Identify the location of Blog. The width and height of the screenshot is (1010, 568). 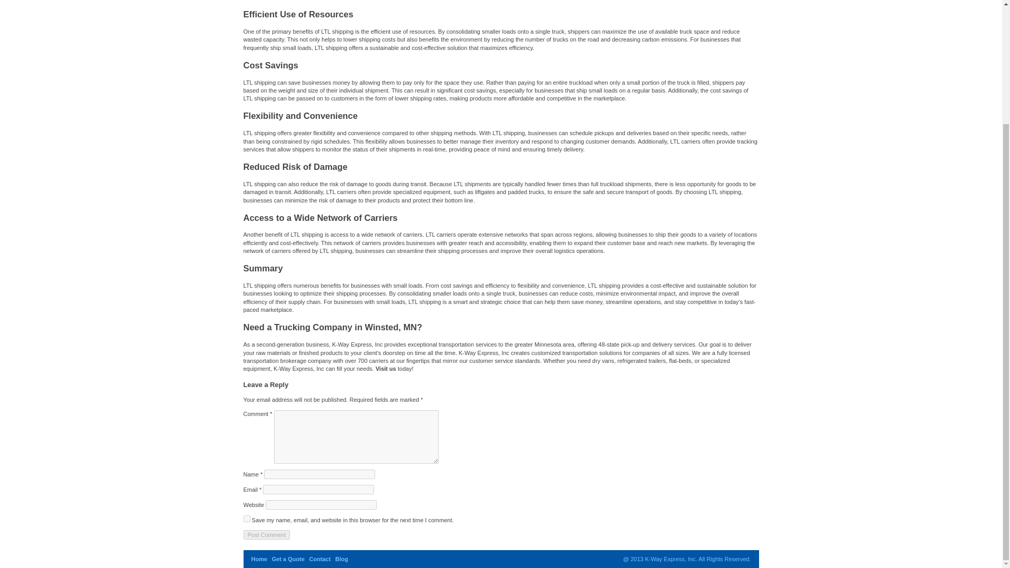
(341, 559).